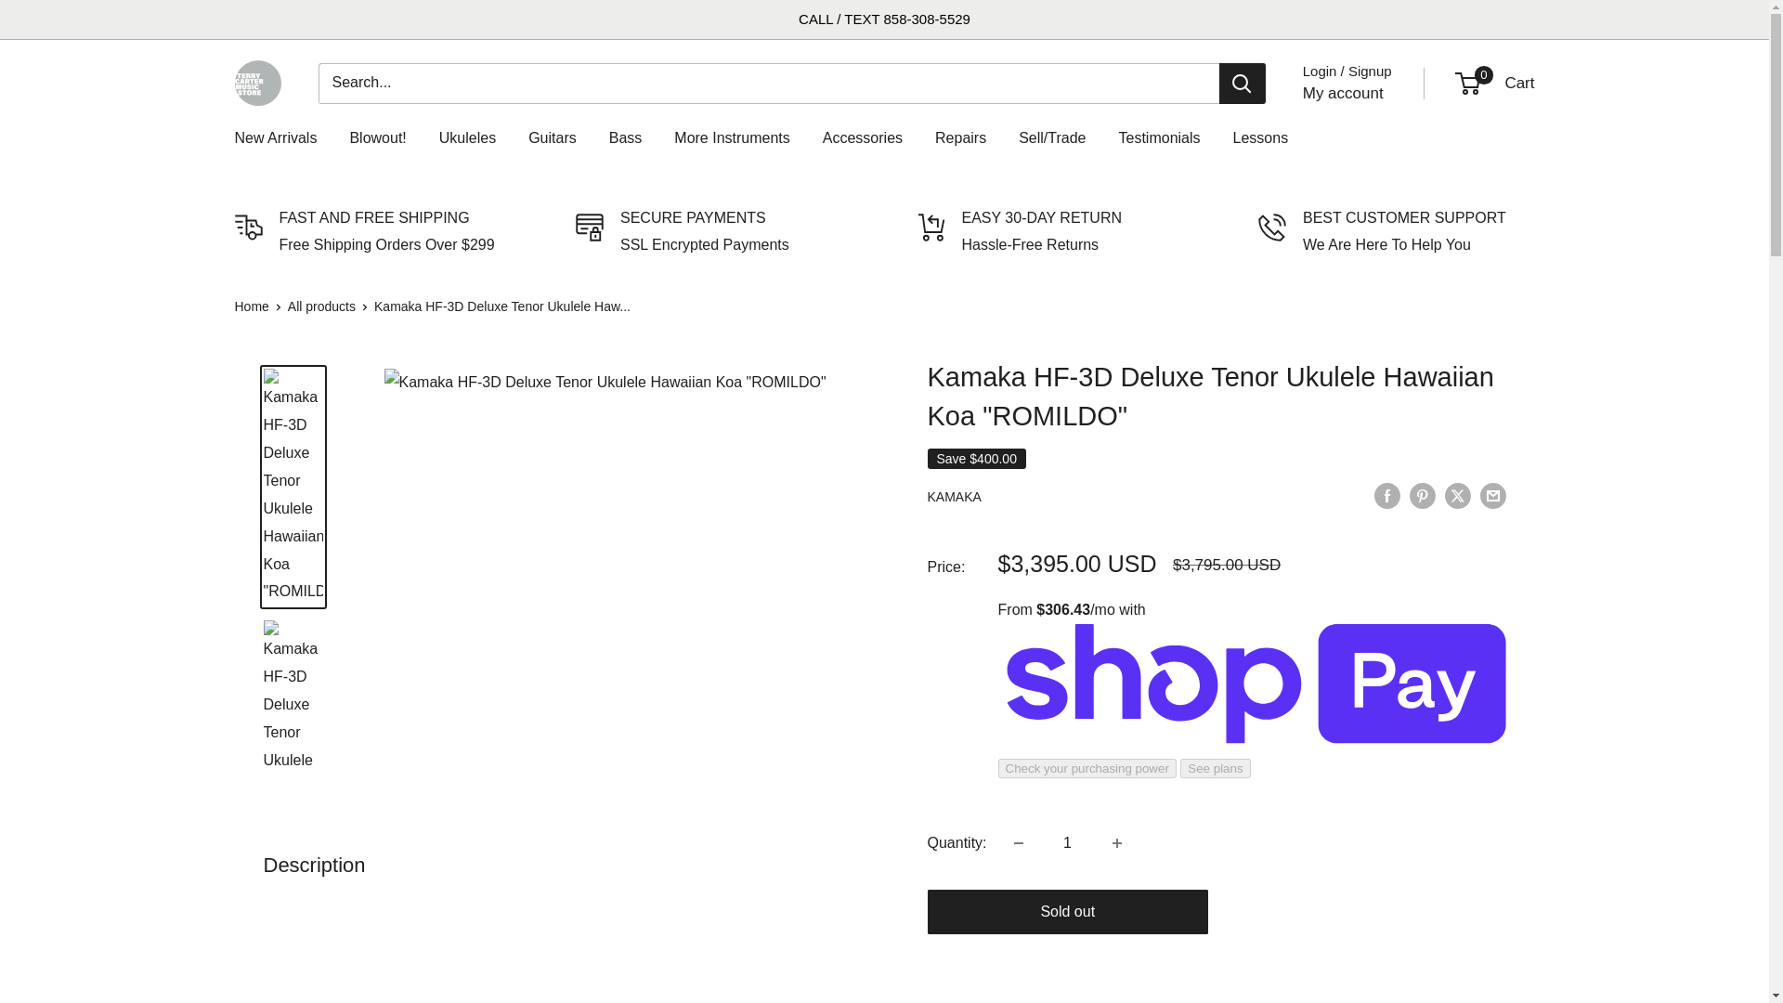  What do you see at coordinates (732, 137) in the screenshot?
I see `More Instruments` at bounding box center [732, 137].